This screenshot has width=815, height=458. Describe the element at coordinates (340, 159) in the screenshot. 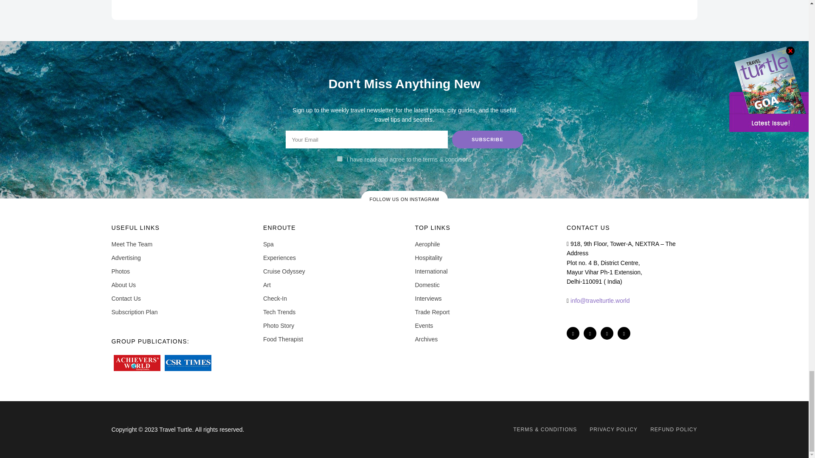

I see `1` at that location.